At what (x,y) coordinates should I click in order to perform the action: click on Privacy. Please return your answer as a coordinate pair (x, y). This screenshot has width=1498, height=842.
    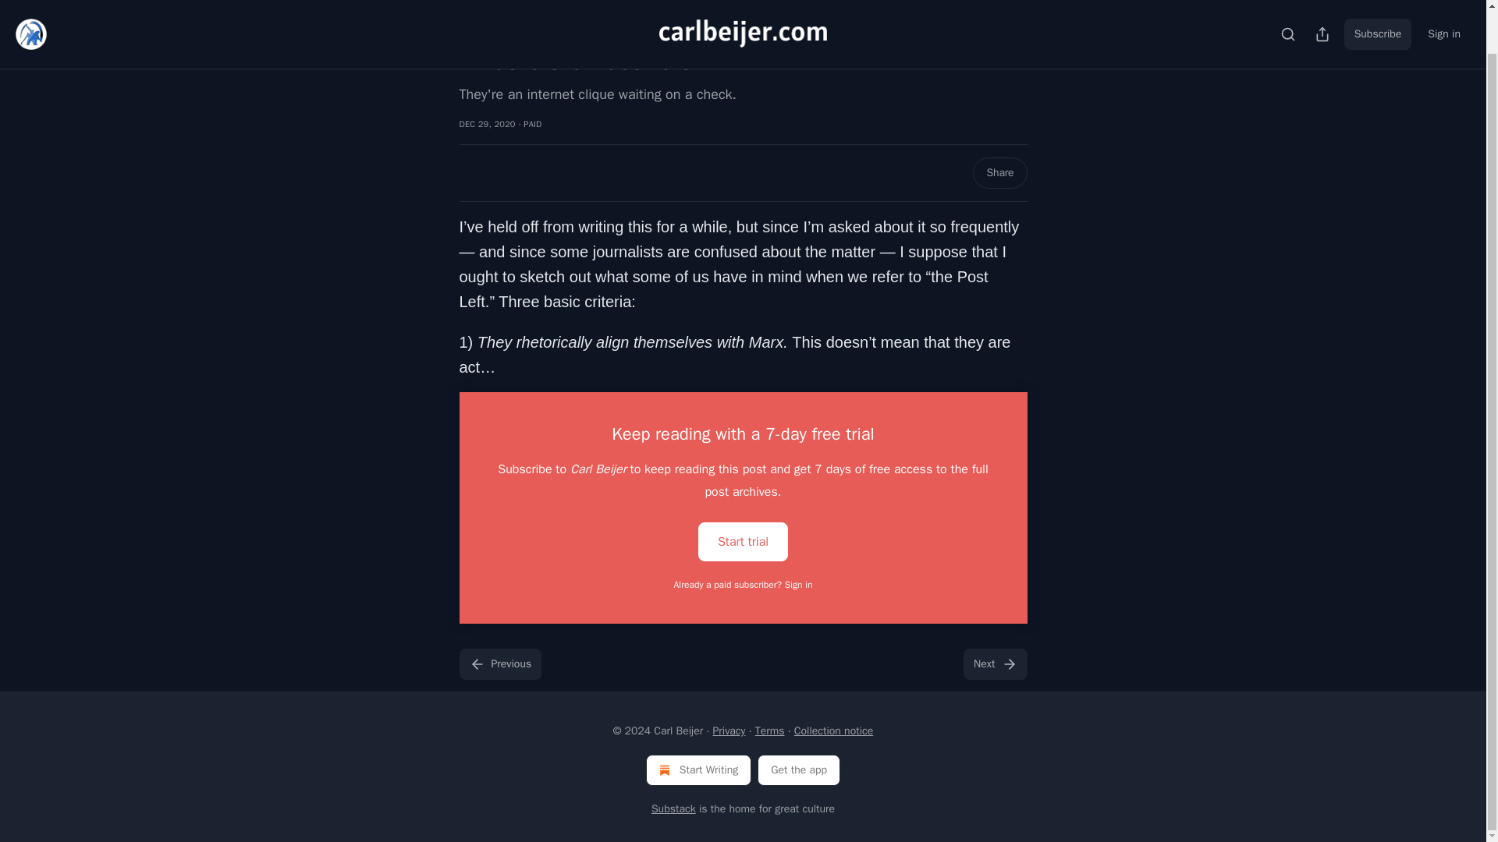
    Looking at the image, I should click on (729, 731).